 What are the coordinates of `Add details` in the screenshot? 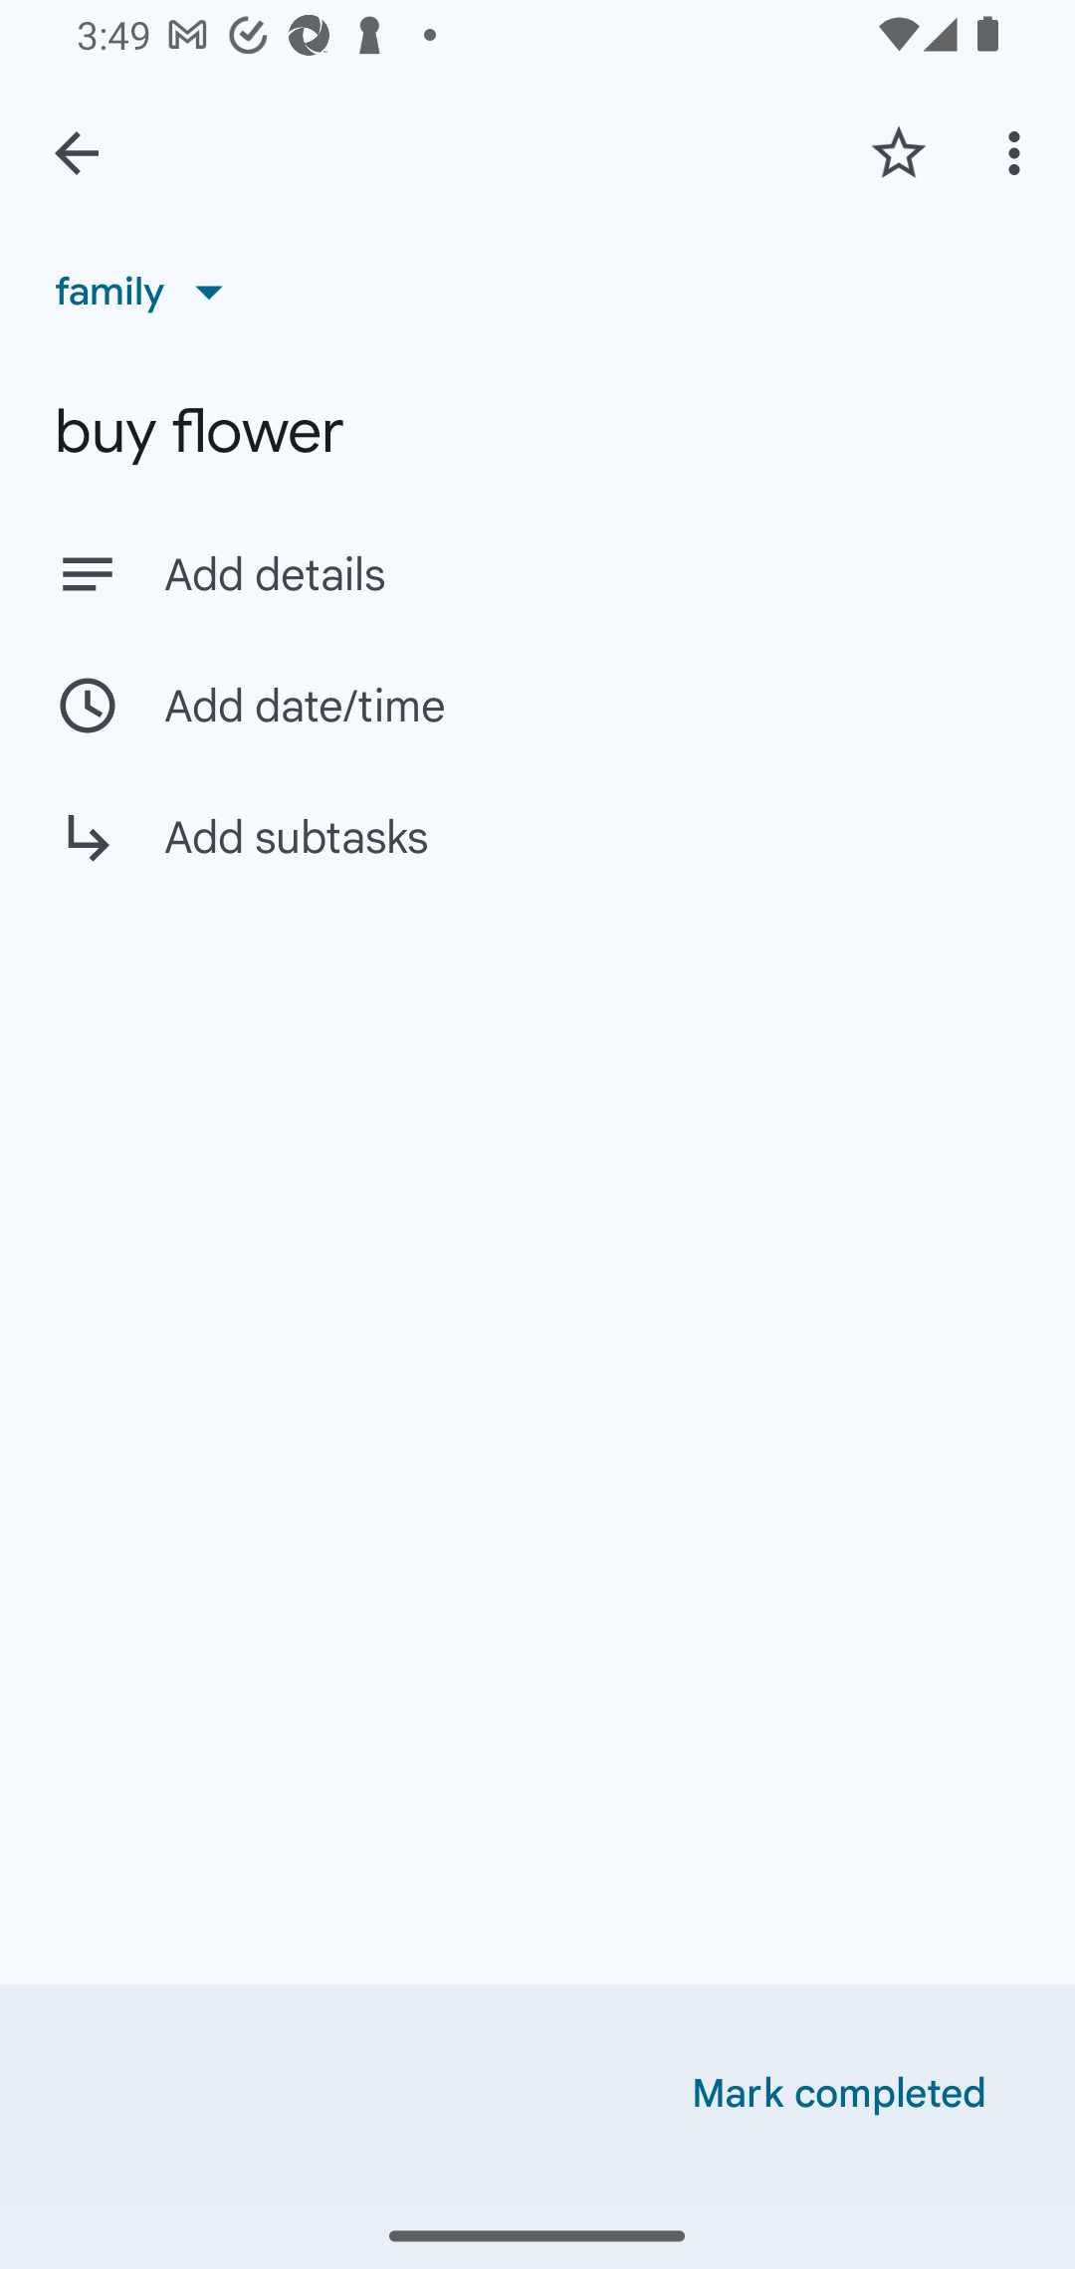 It's located at (591, 575).